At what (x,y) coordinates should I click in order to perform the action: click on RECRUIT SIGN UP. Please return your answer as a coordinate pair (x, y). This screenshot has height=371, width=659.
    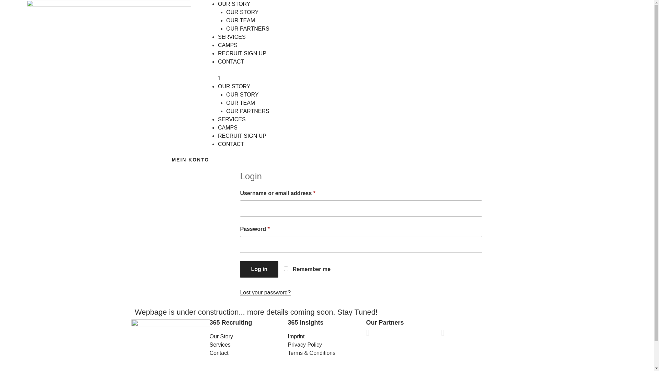
    Looking at the image, I should click on (242, 54).